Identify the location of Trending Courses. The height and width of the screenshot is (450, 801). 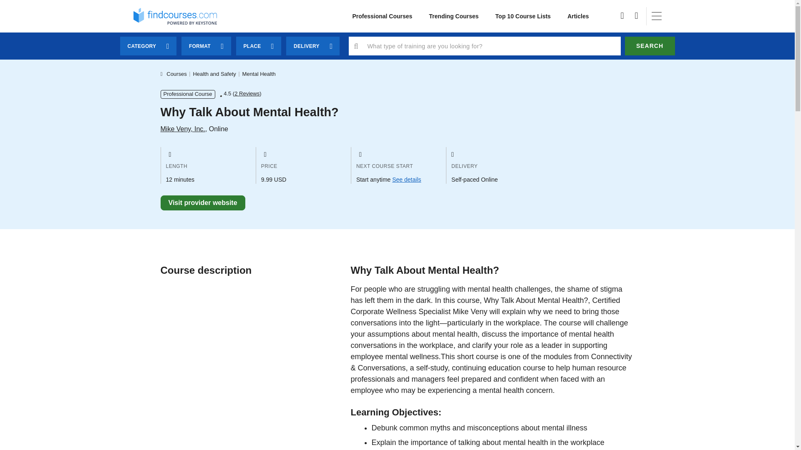
(454, 16).